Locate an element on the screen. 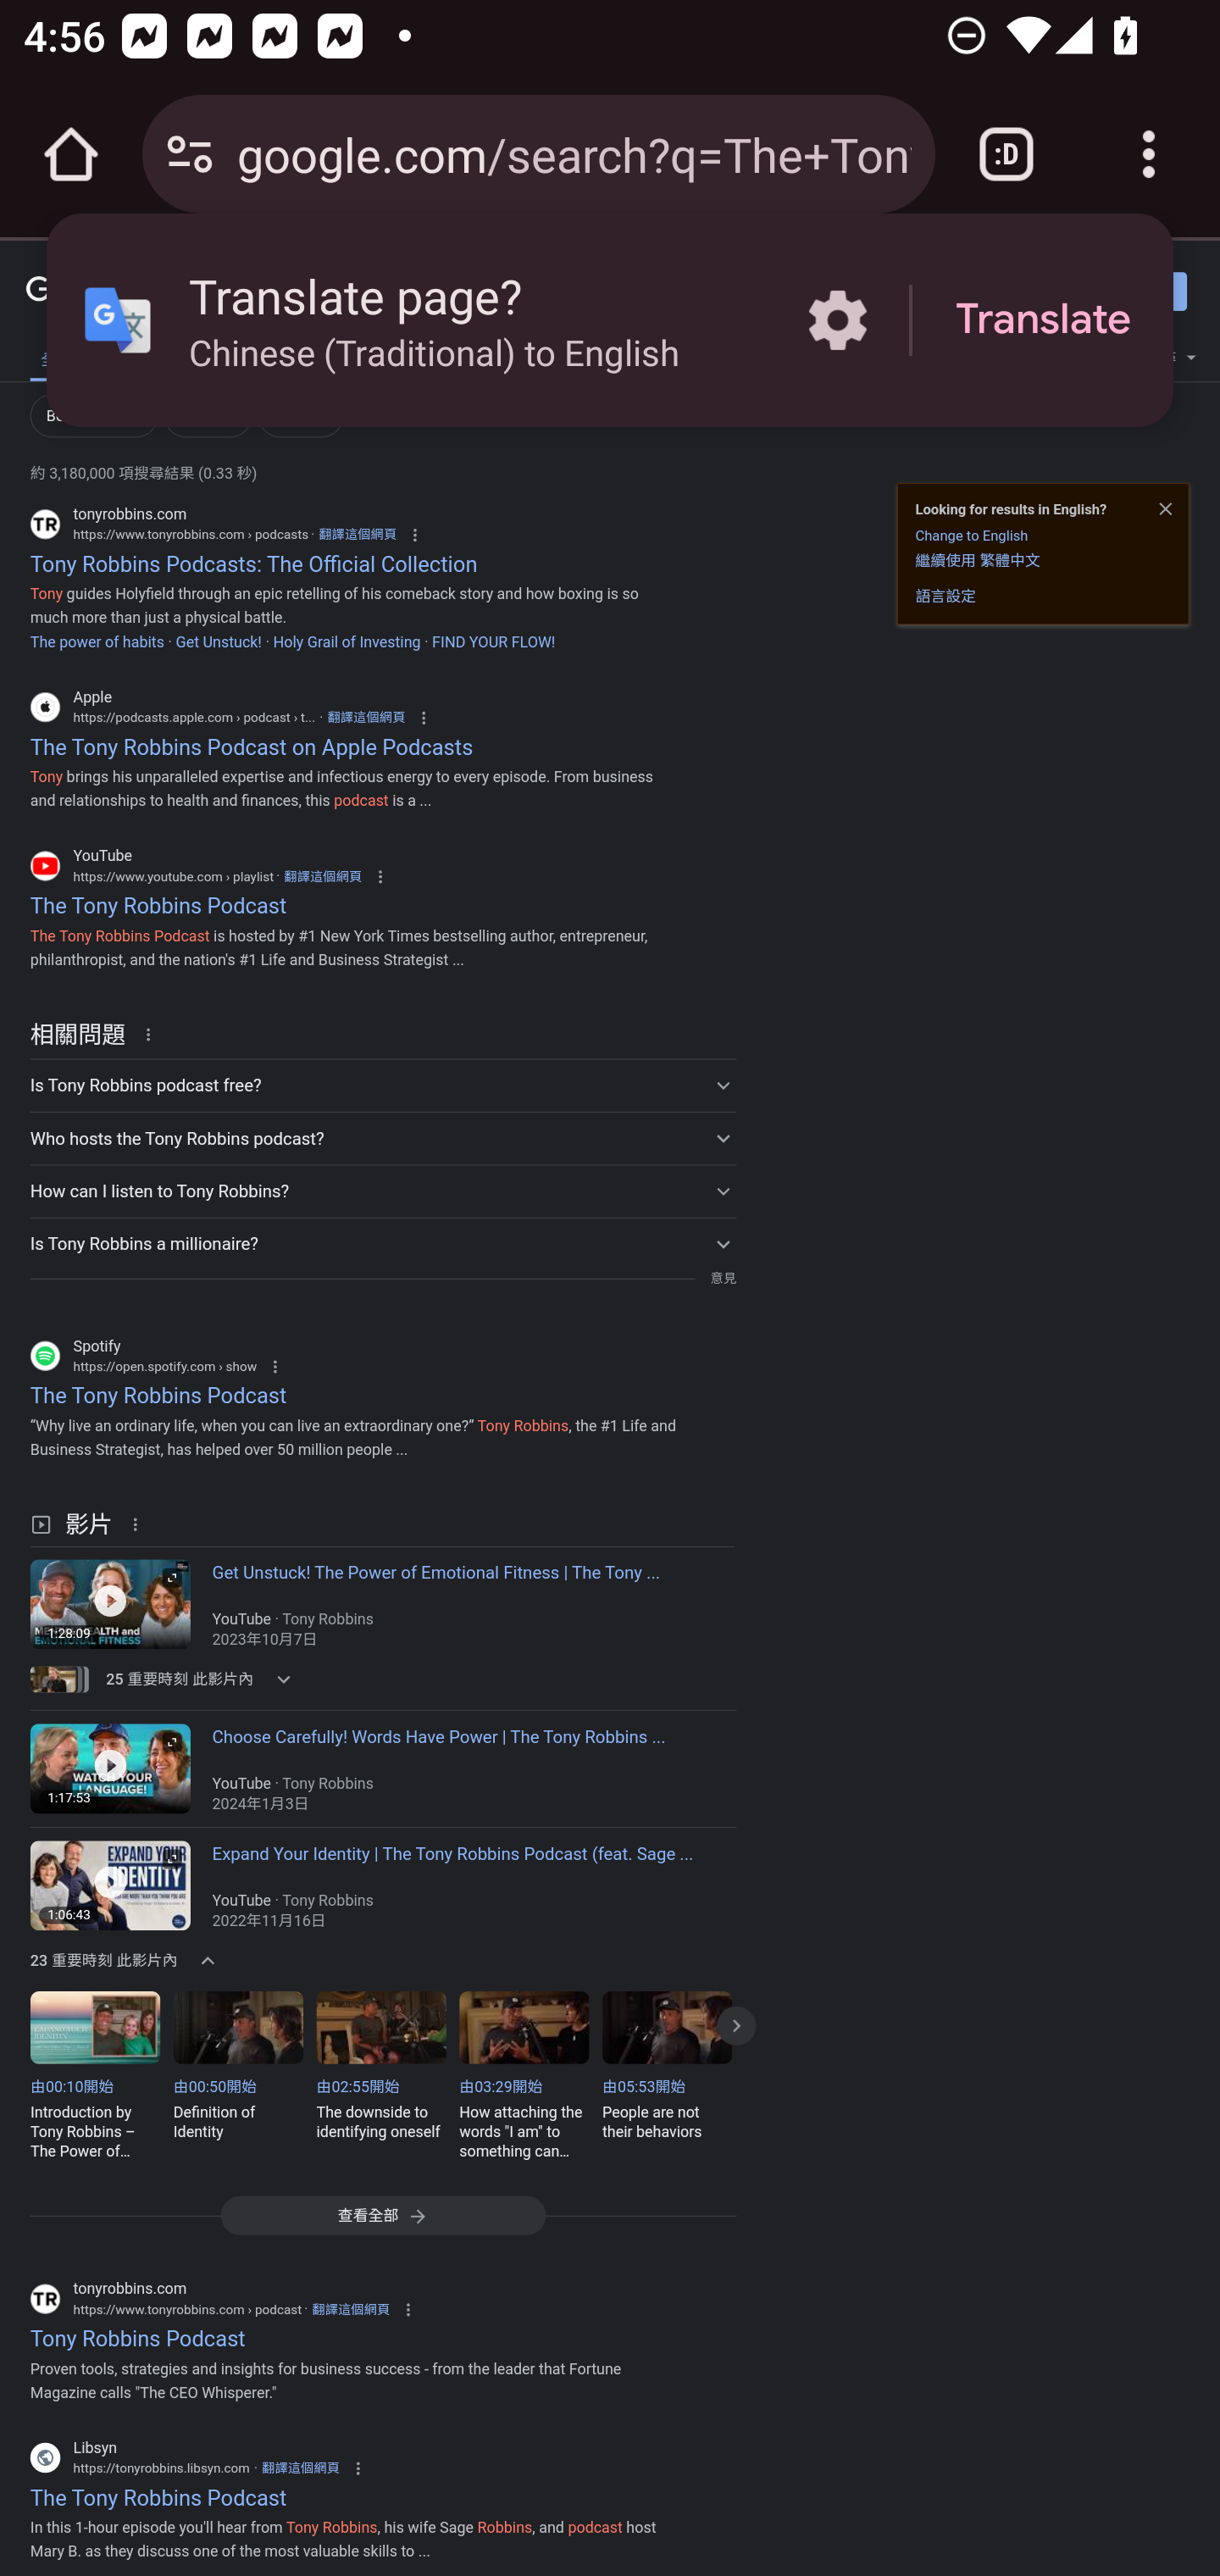 This screenshot has width=1220, height=2576. 查看全部 is located at coordinates (383, 2215).